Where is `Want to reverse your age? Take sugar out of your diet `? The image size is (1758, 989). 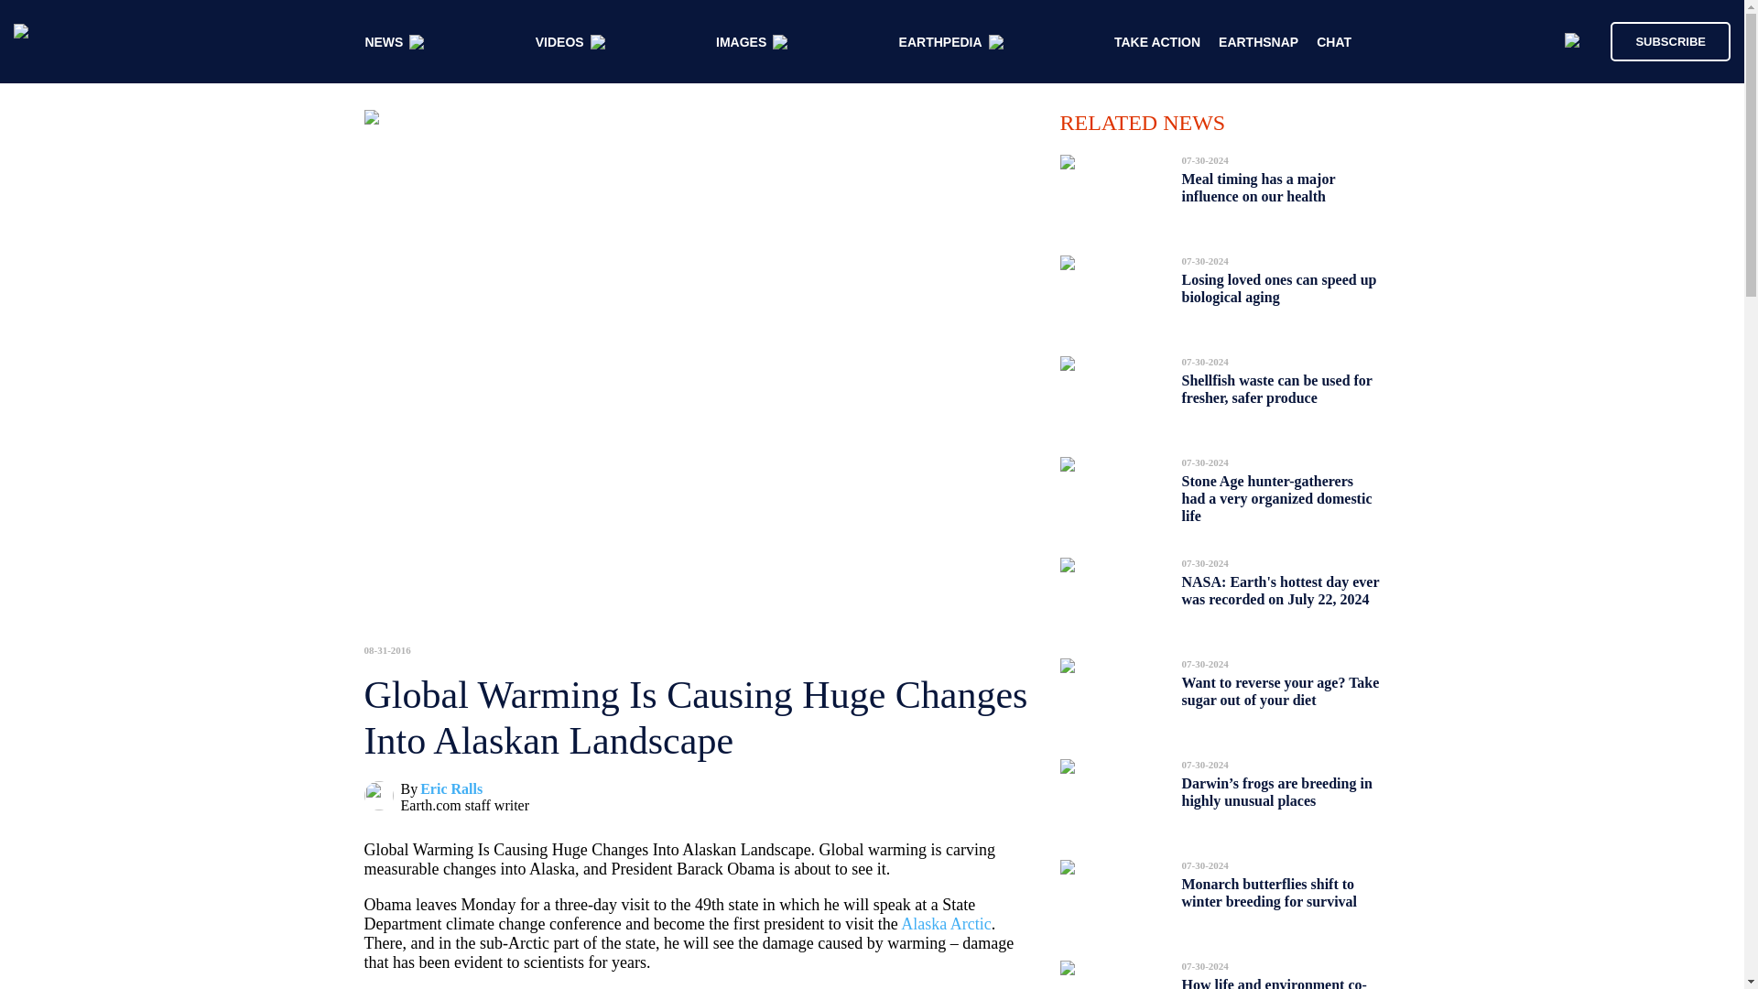 Want to reverse your age? Take sugar out of your diet  is located at coordinates (1280, 690).